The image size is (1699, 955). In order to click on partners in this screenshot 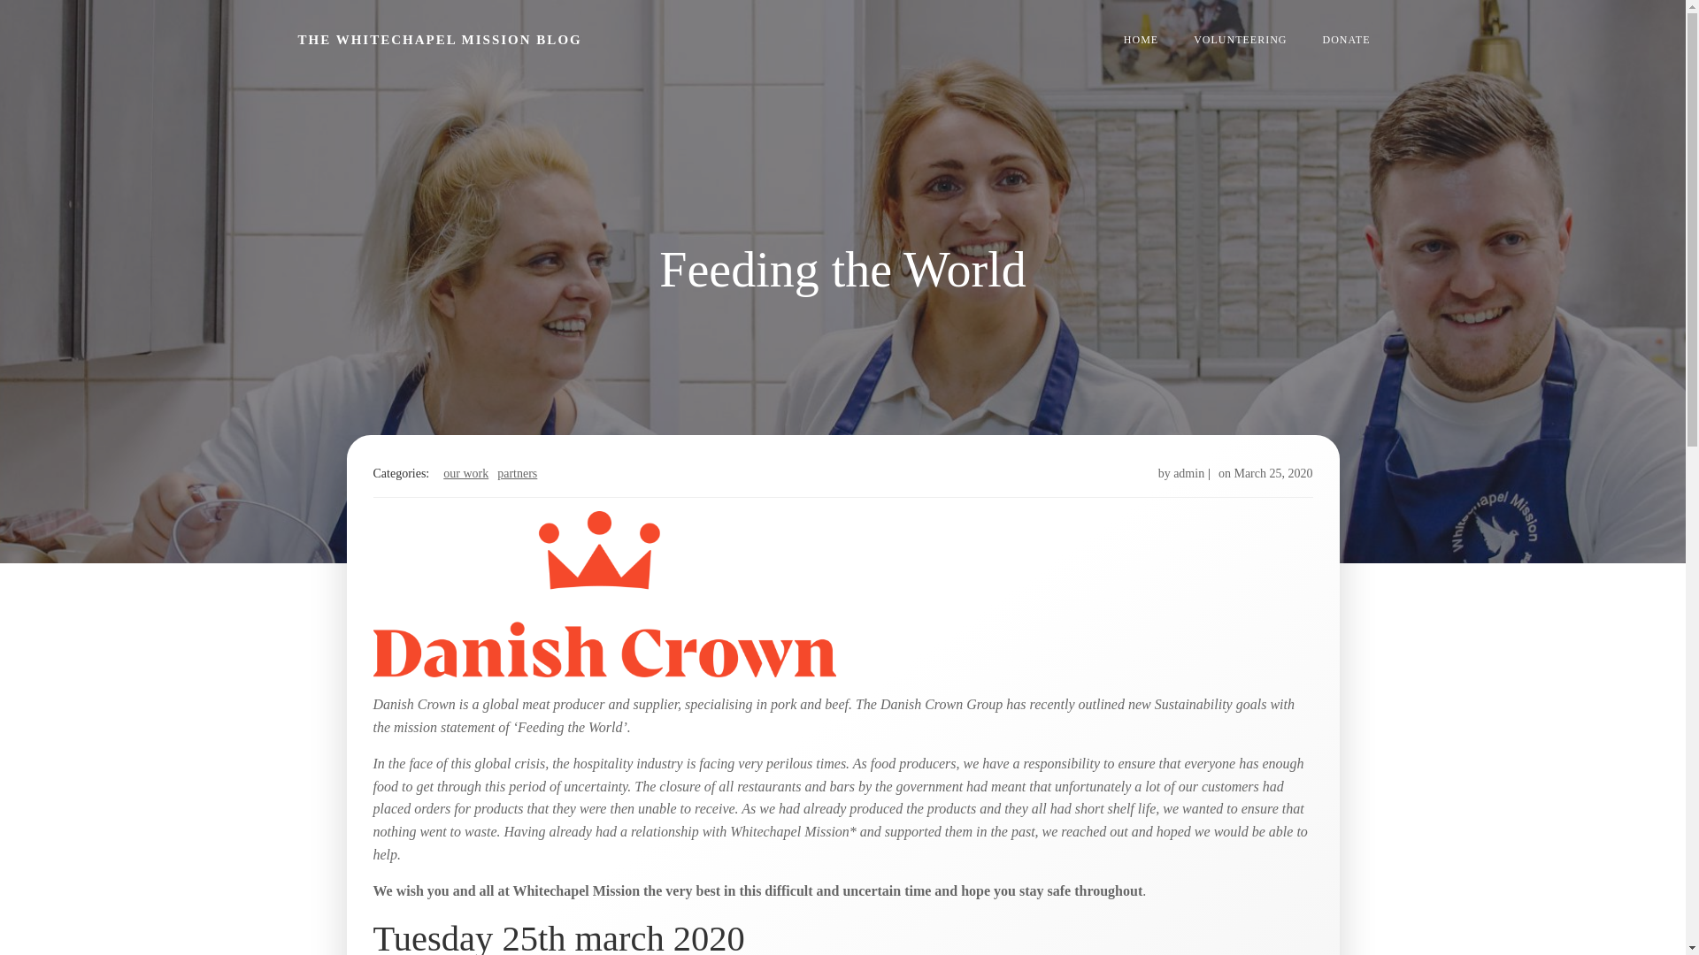, I will do `click(517, 473)`.